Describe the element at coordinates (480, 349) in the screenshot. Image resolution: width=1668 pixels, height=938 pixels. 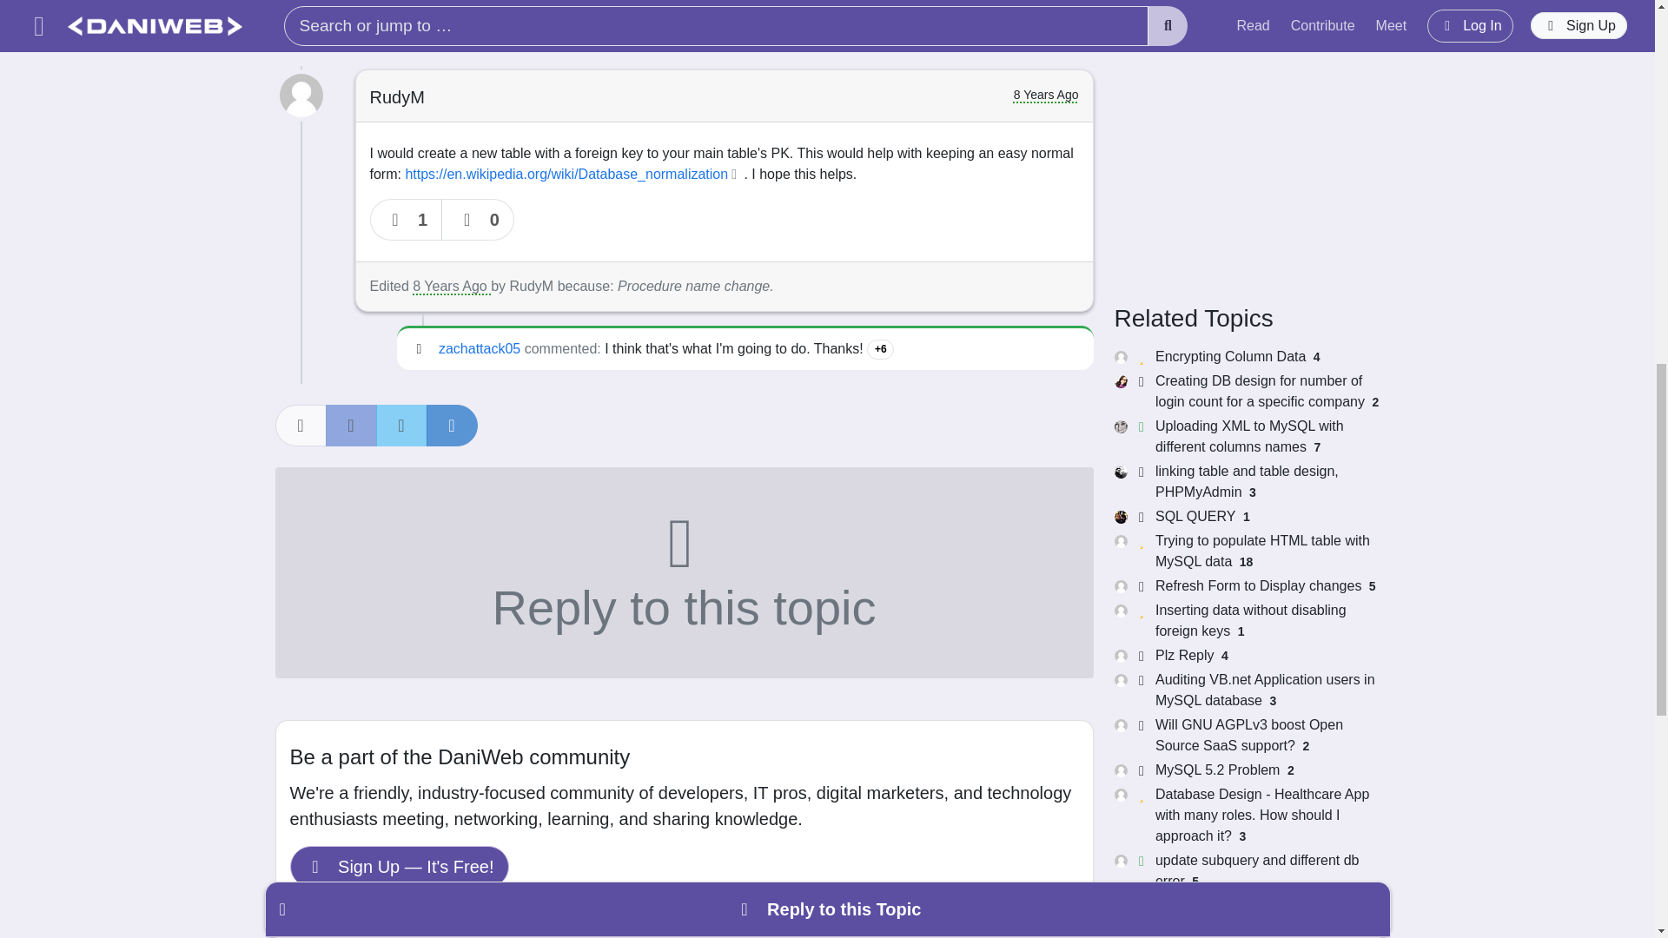
I see `zachattack05` at that location.